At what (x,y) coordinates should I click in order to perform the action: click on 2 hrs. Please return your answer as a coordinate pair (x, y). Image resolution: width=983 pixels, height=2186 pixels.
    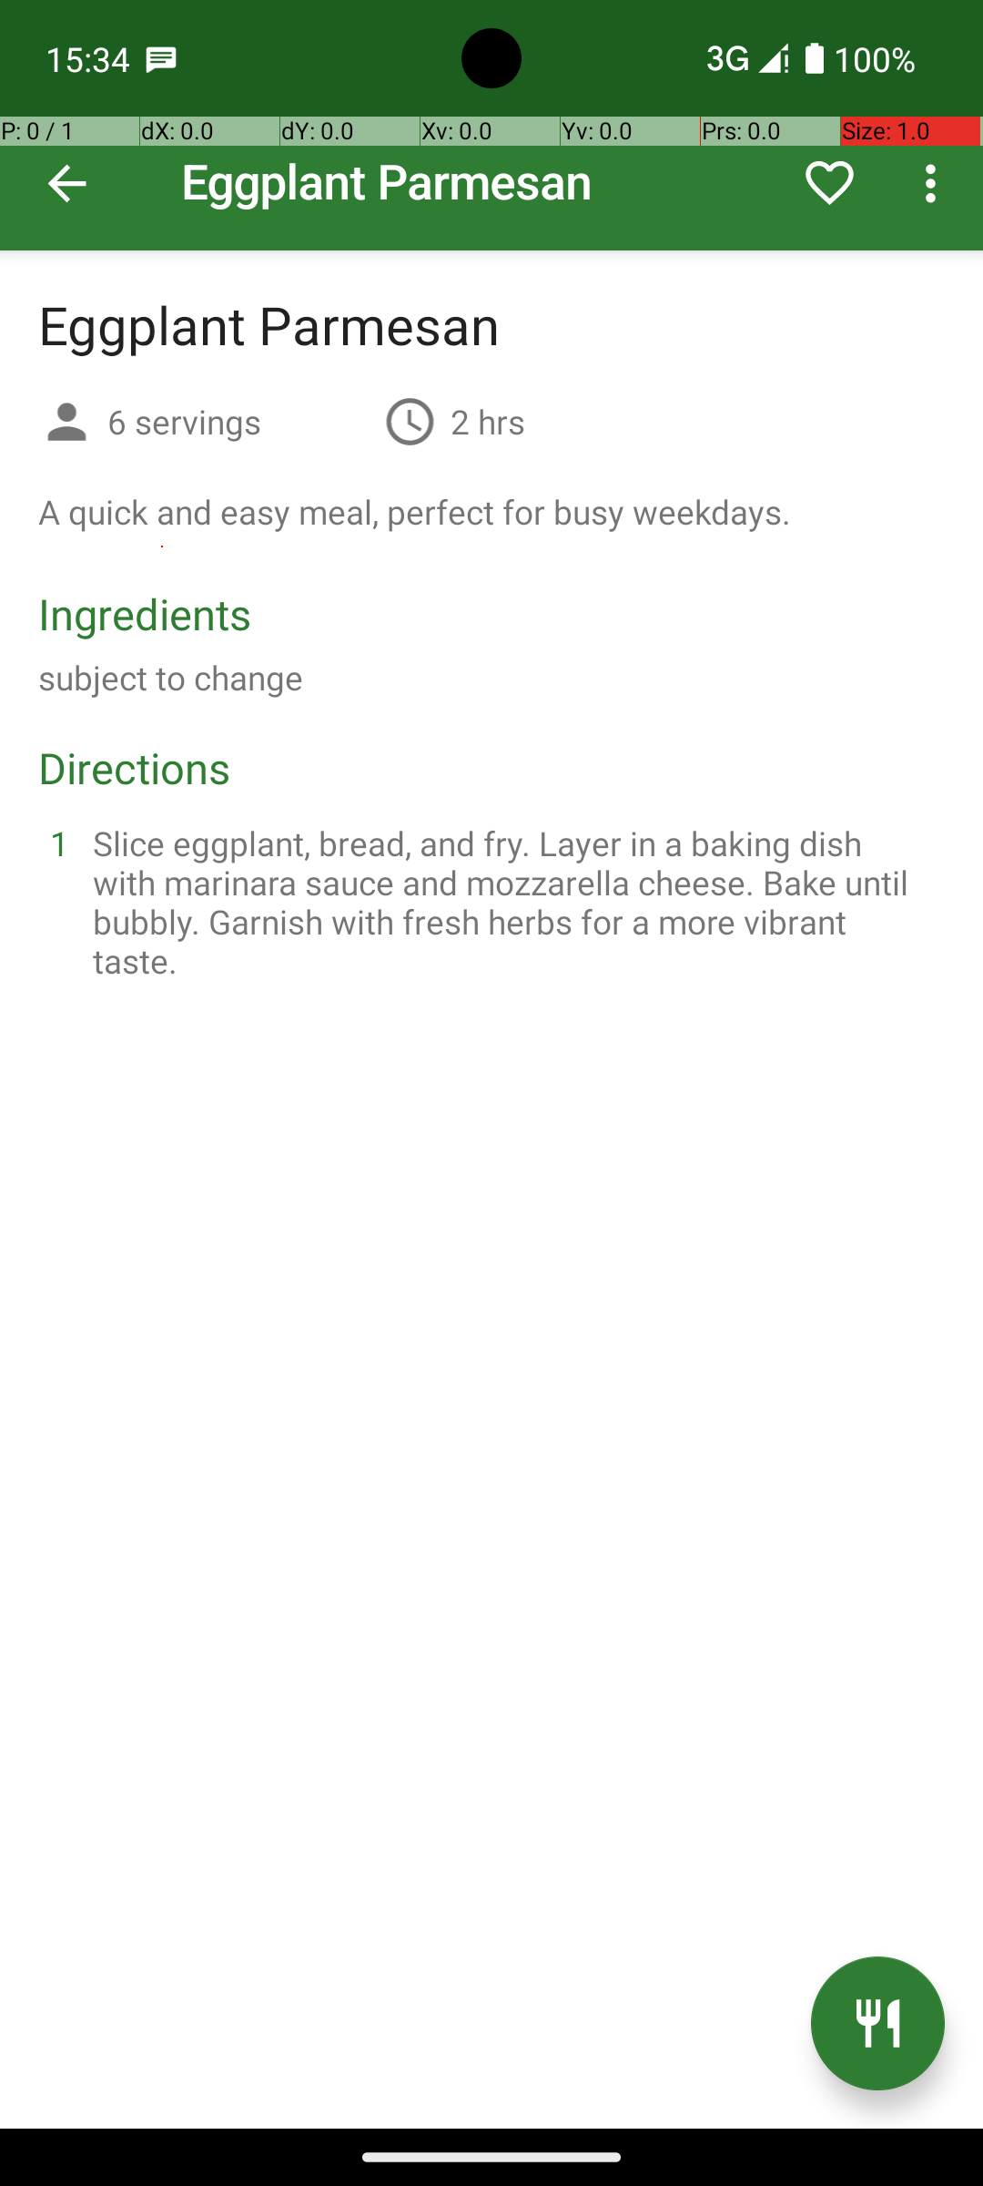
    Looking at the image, I should click on (488, 421).